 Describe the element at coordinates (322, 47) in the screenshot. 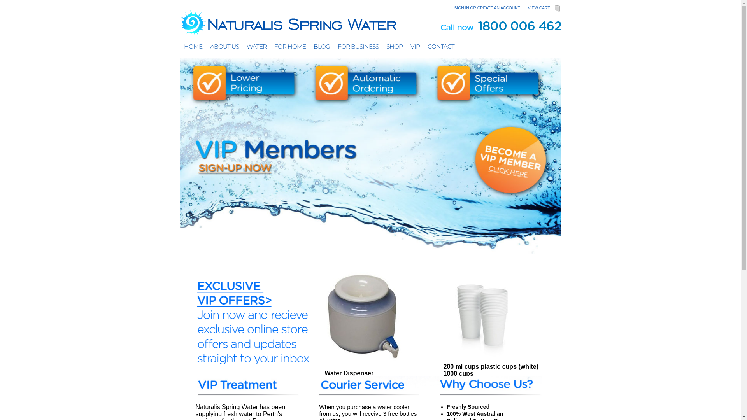

I see `BLOG` at that location.